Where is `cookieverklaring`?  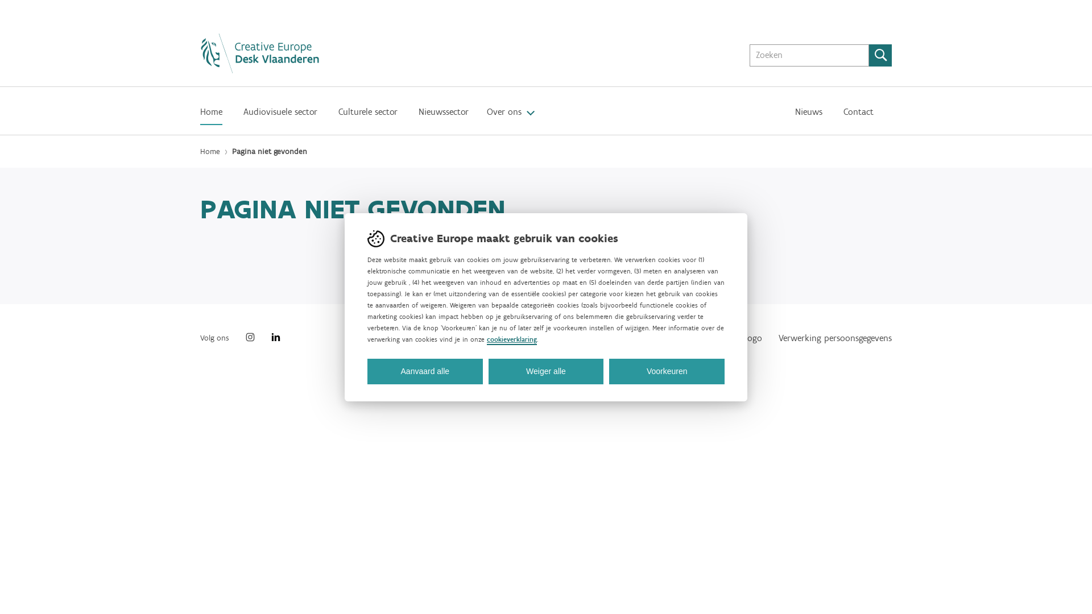
cookieverklaring is located at coordinates (512, 341).